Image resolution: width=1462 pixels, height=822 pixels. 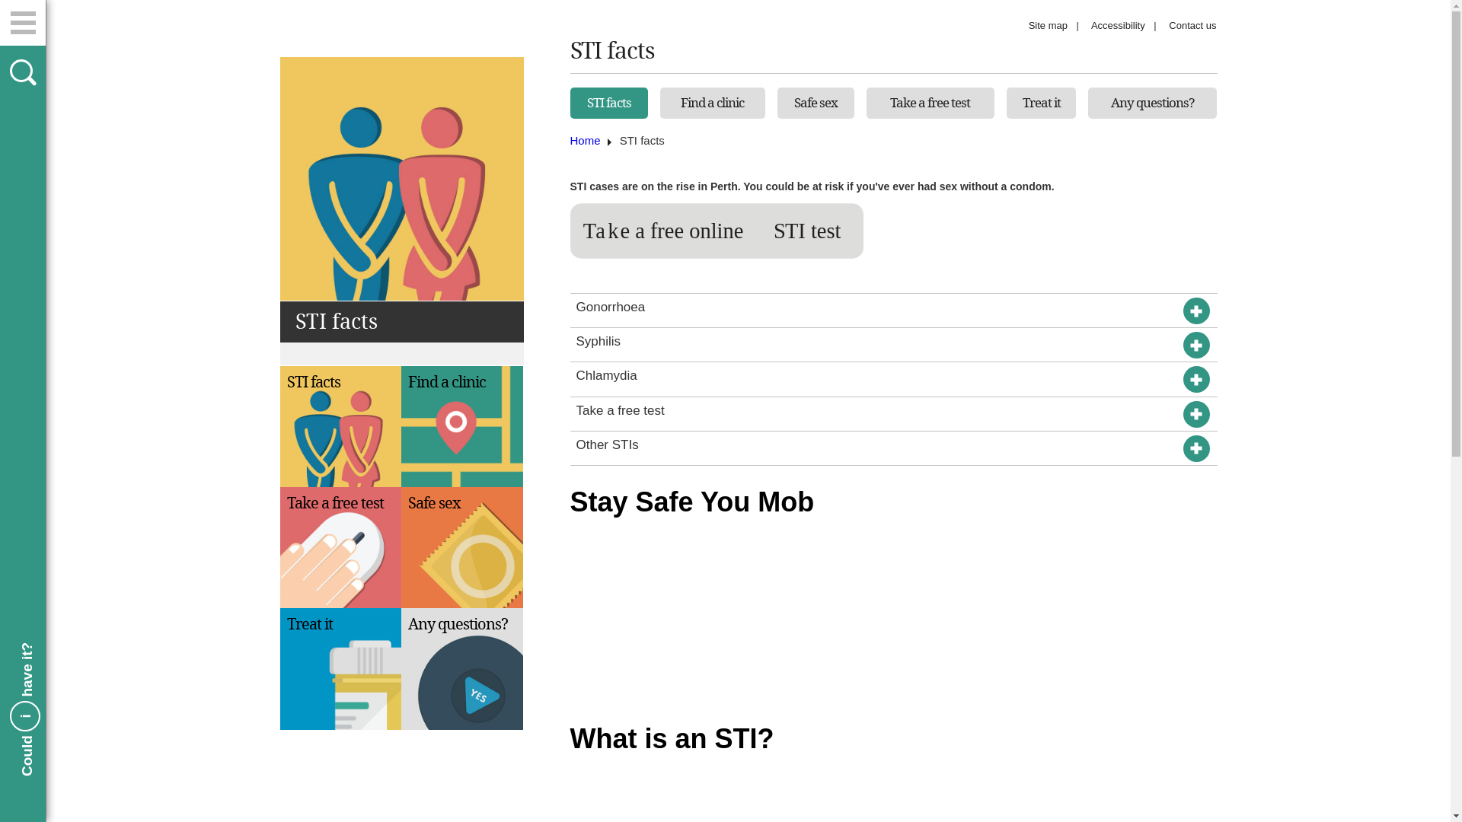 I want to click on Other STIs, so click(x=893, y=448).